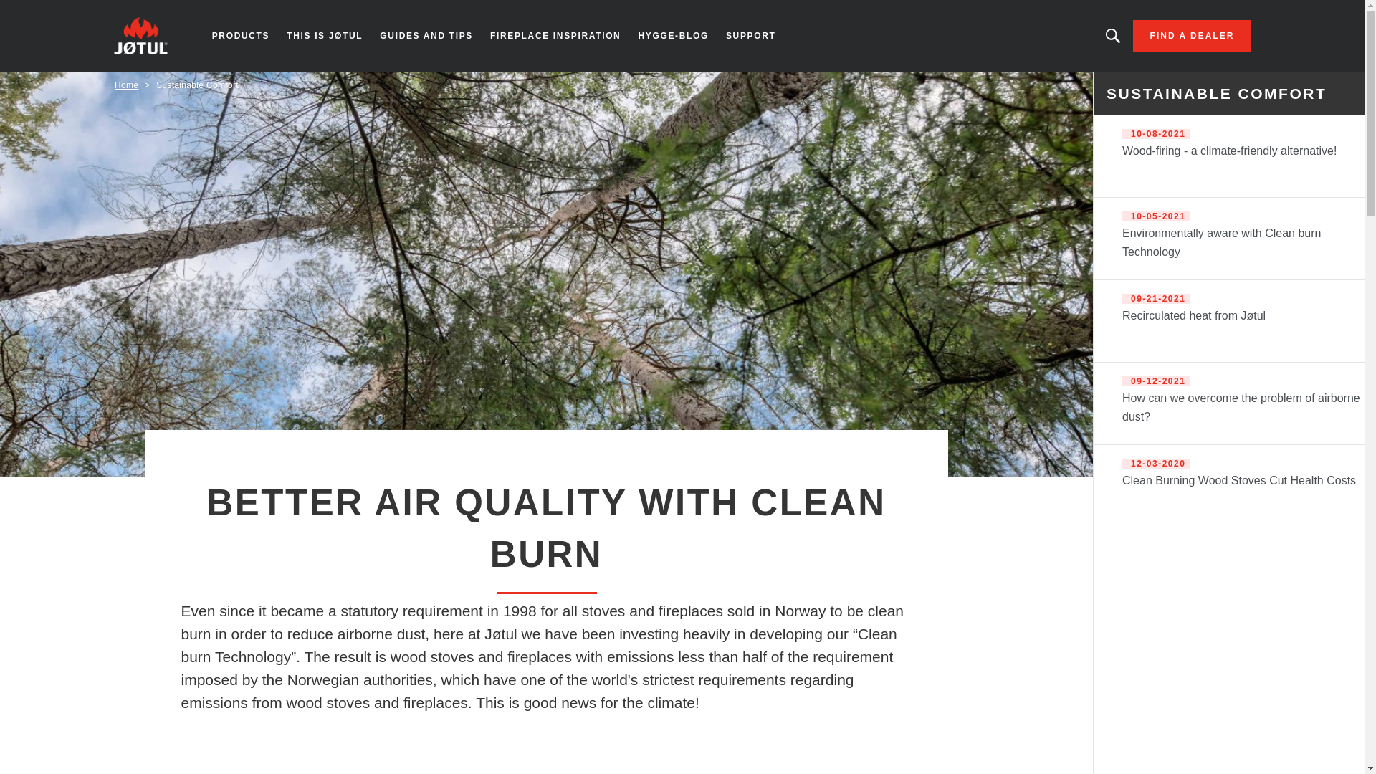 The width and height of the screenshot is (1376, 774). What do you see at coordinates (197, 85) in the screenshot?
I see `Sustainable Comfort` at bounding box center [197, 85].